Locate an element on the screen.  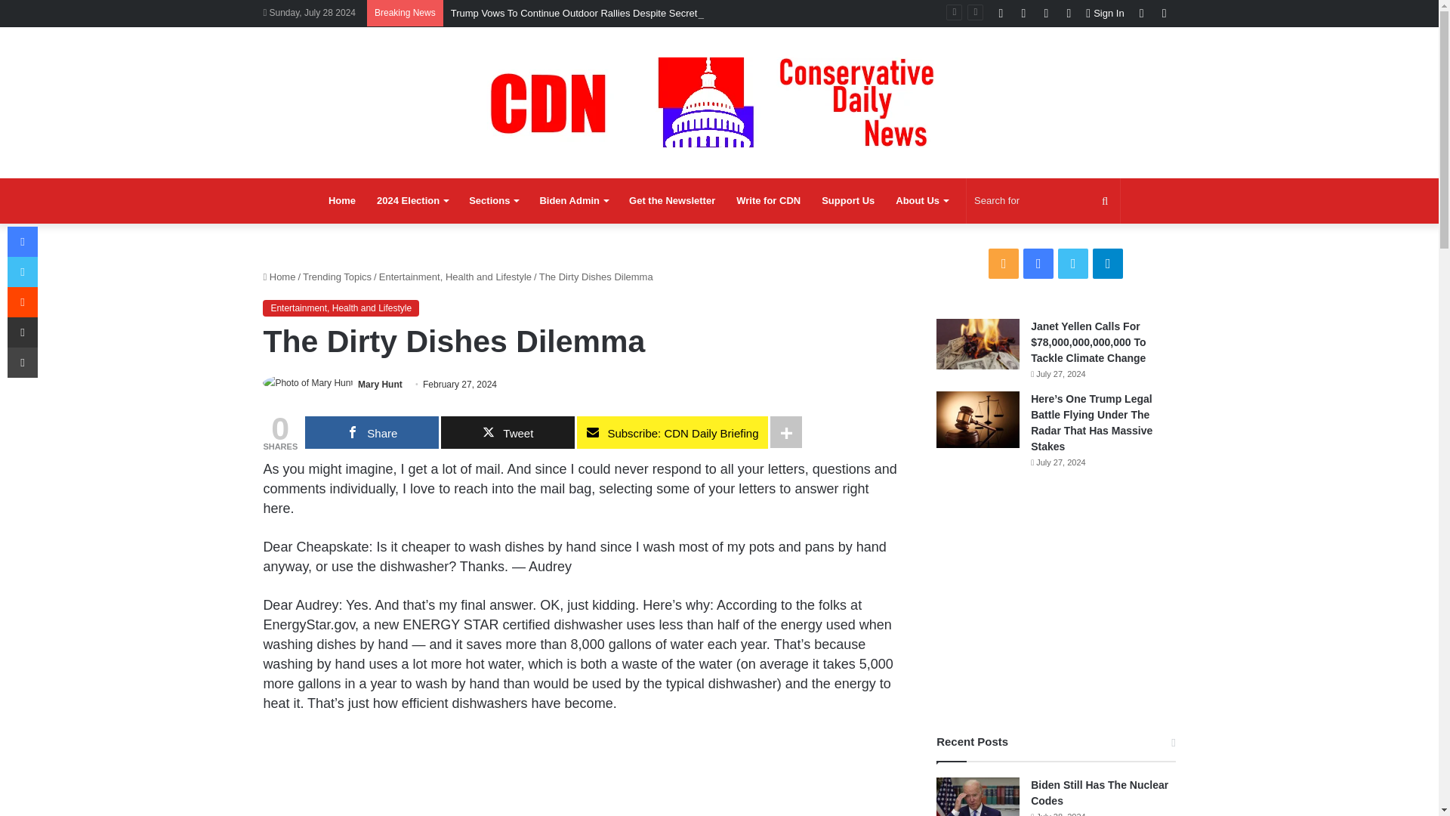
Search for is located at coordinates (1043, 201).